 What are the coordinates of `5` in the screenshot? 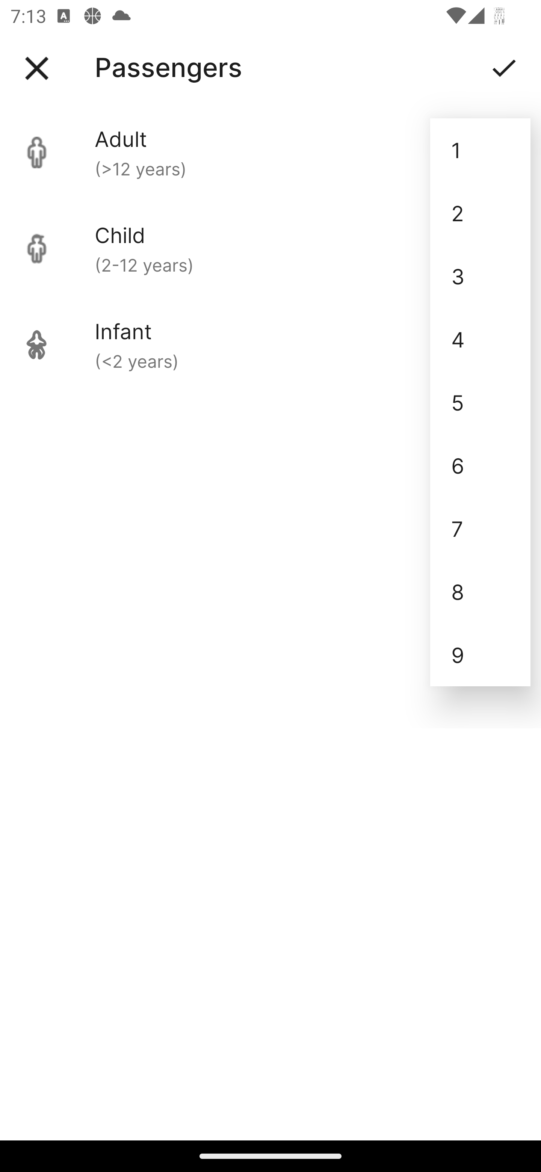 It's located at (480, 402).